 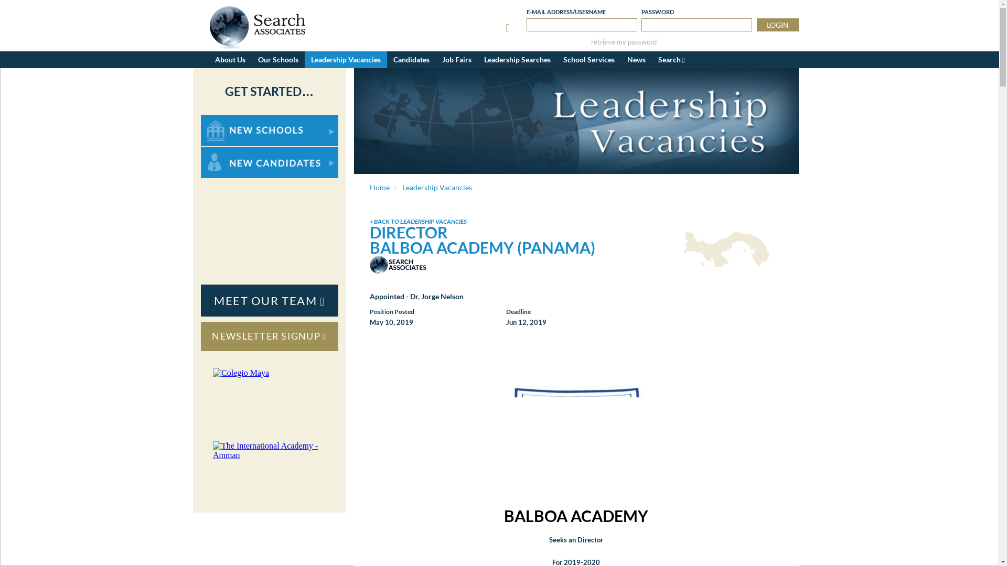 I want to click on Candidates, so click(x=411, y=60).